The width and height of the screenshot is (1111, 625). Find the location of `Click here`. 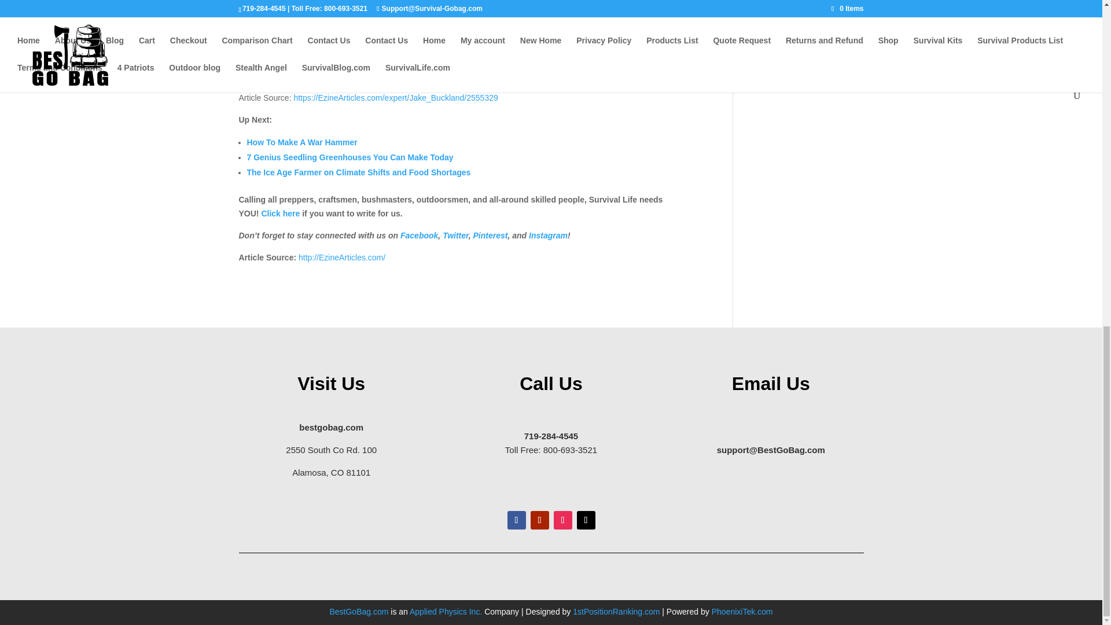

Click here is located at coordinates (280, 213).